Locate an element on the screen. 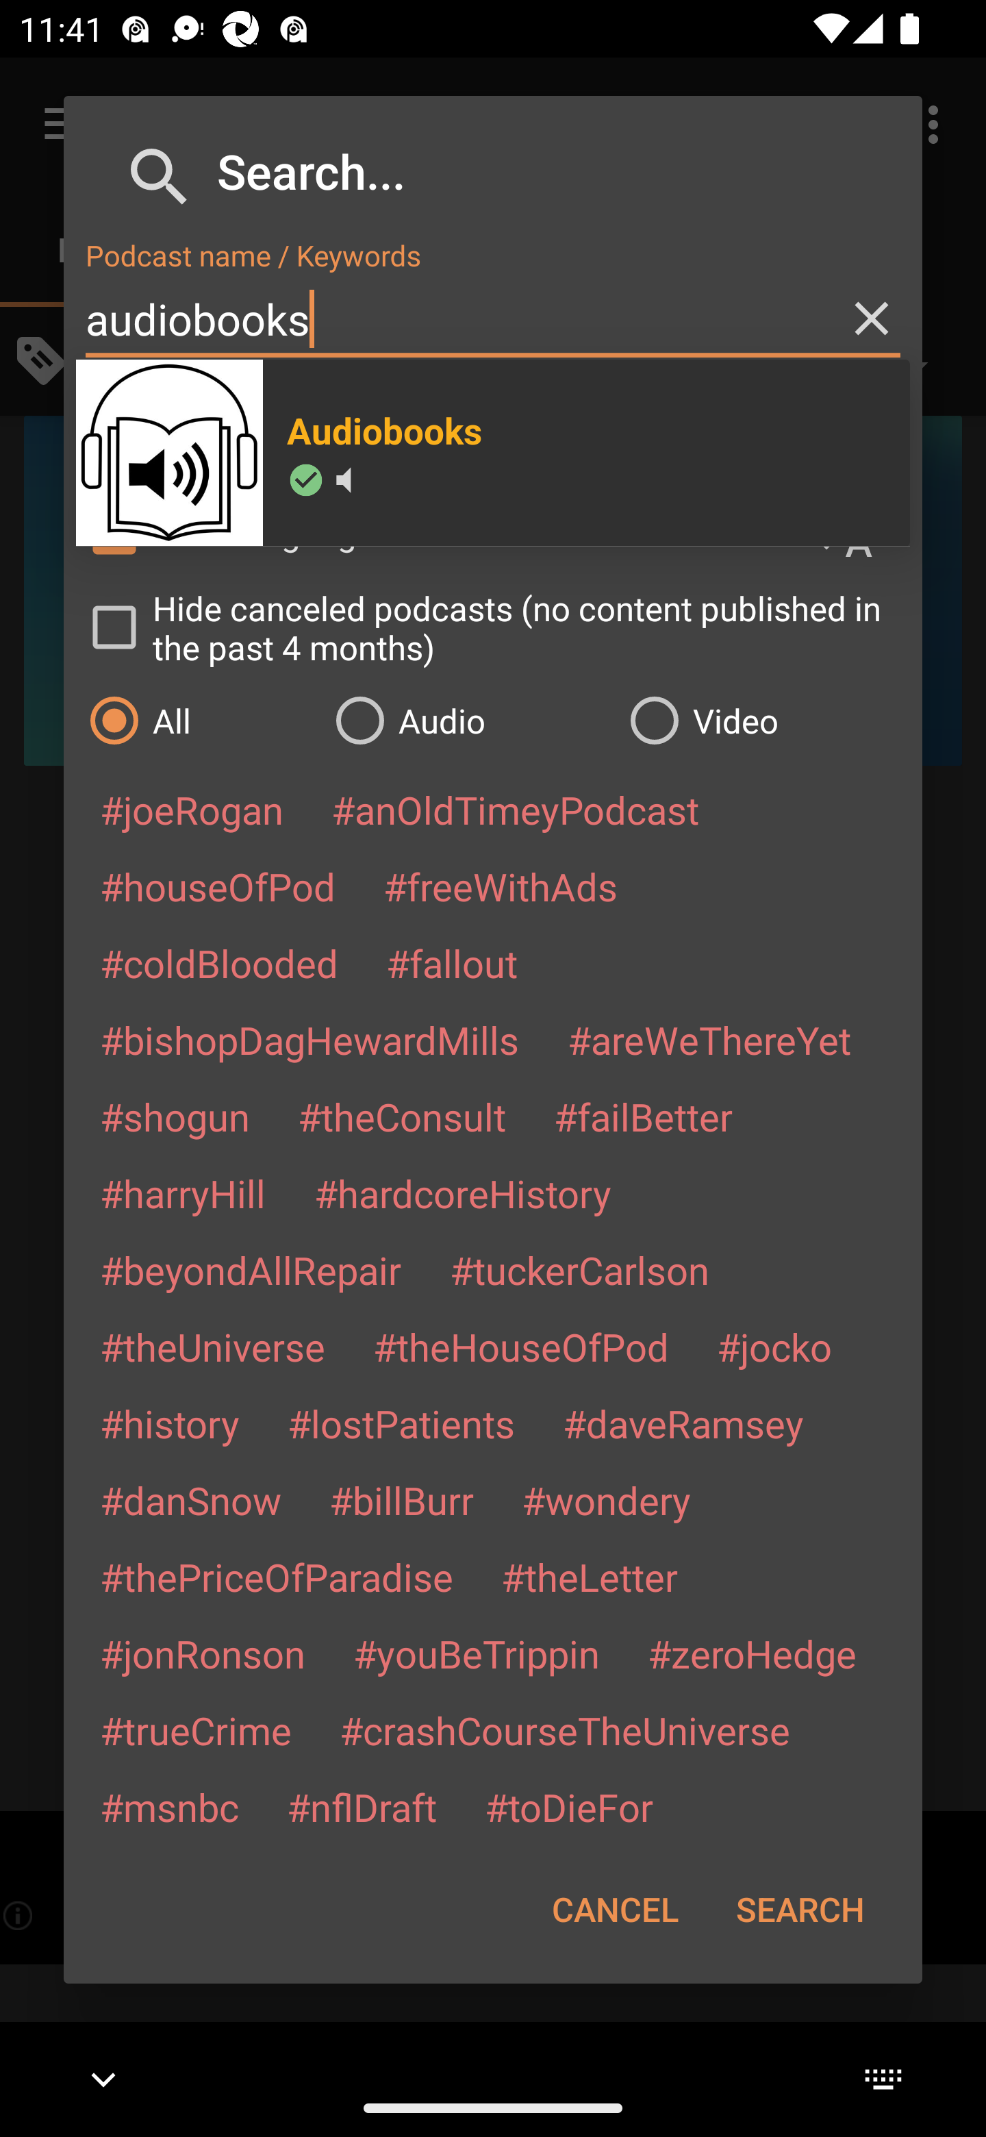 The width and height of the screenshot is (986, 2137). #danSnow is located at coordinates (190, 1500).